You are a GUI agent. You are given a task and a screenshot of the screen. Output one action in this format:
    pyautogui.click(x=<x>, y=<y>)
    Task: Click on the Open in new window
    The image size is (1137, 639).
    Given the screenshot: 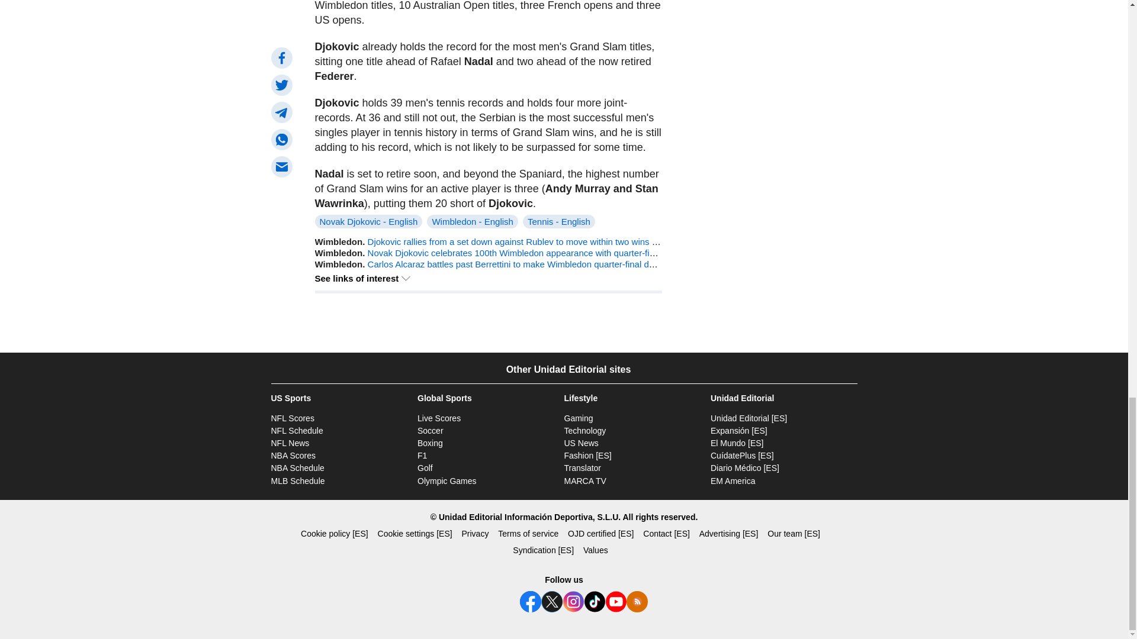 What is the action you would take?
    pyautogui.click(x=745, y=468)
    